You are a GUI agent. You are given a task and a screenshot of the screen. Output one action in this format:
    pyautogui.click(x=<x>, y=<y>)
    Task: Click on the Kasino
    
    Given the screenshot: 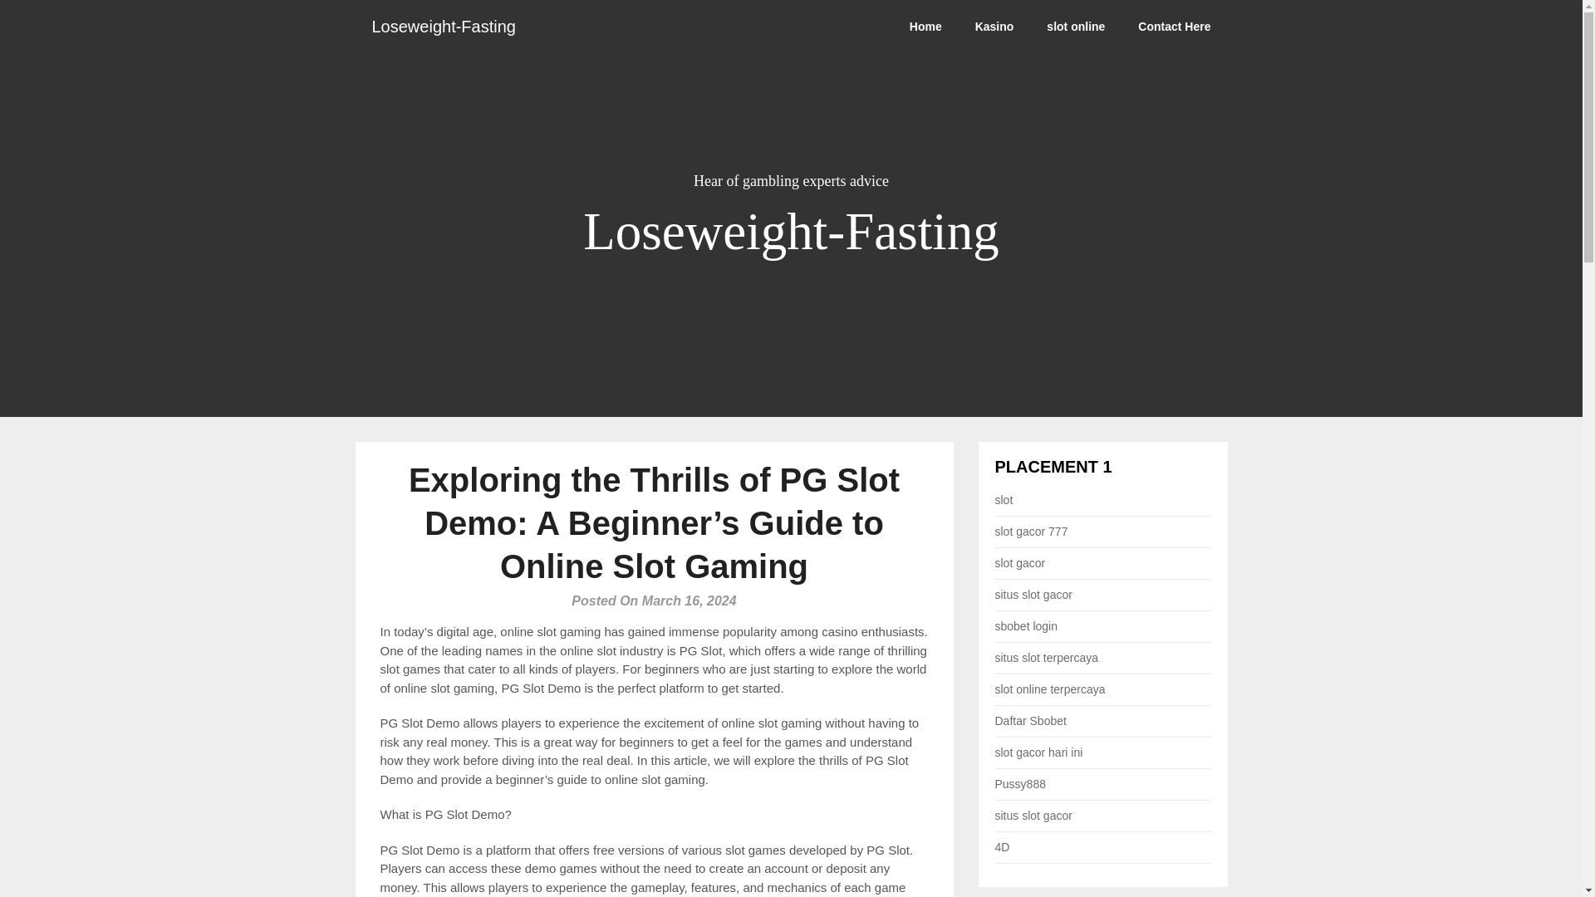 What is the action you would take?
    pyautogui.click(x=994, y=27)
    